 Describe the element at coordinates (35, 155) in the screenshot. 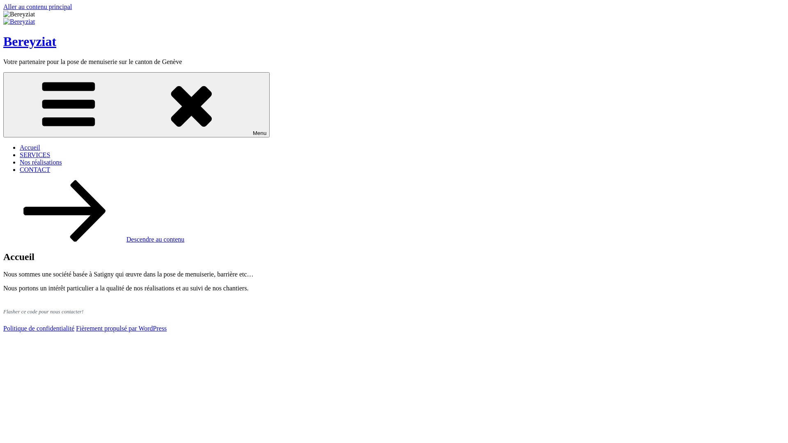

I see `SERVICES` at that location.